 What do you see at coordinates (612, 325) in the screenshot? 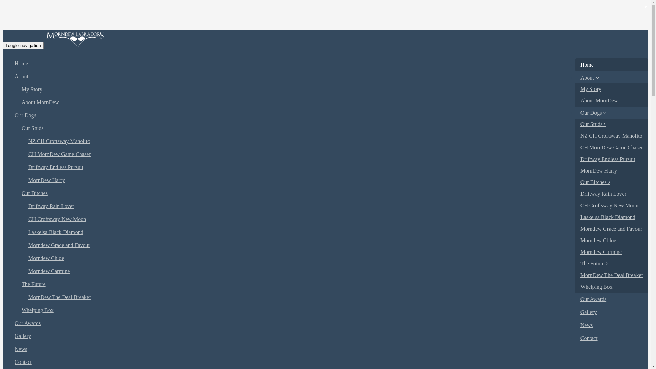
I see `News` at bounding box center [612, 325].